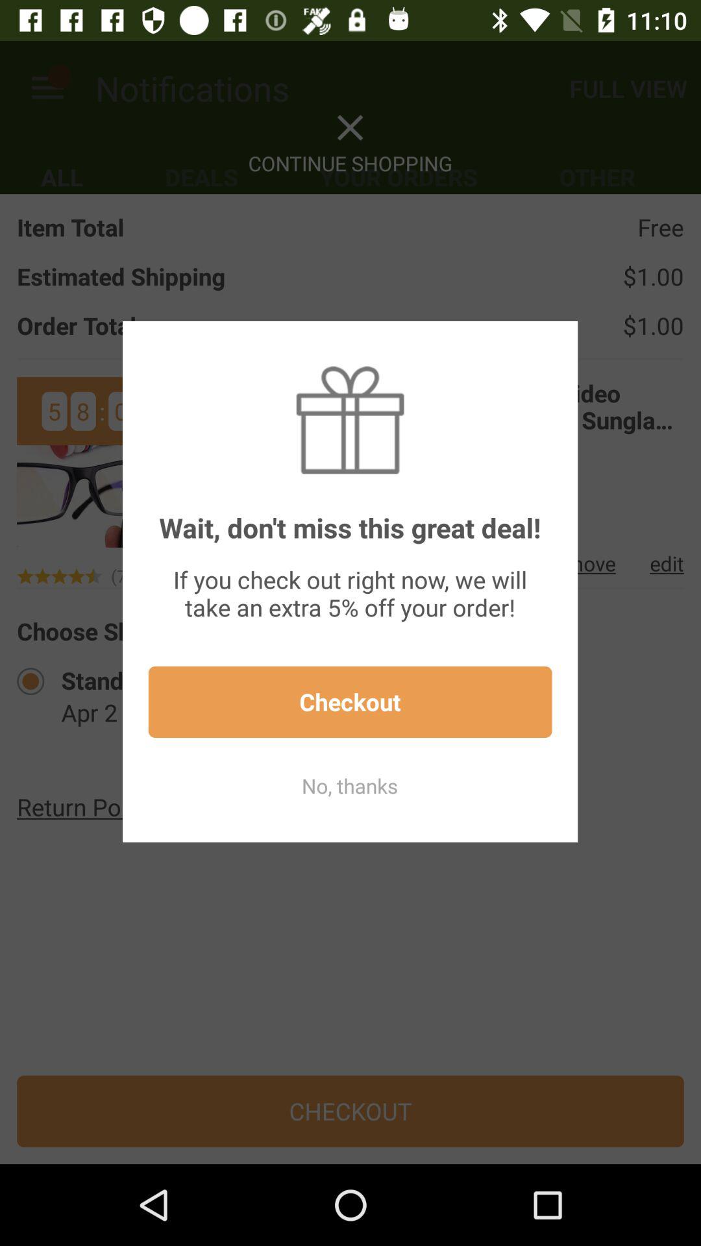 The image size is (701, 1246). I want to click on swipe to checkout icon, so click(350, 702).